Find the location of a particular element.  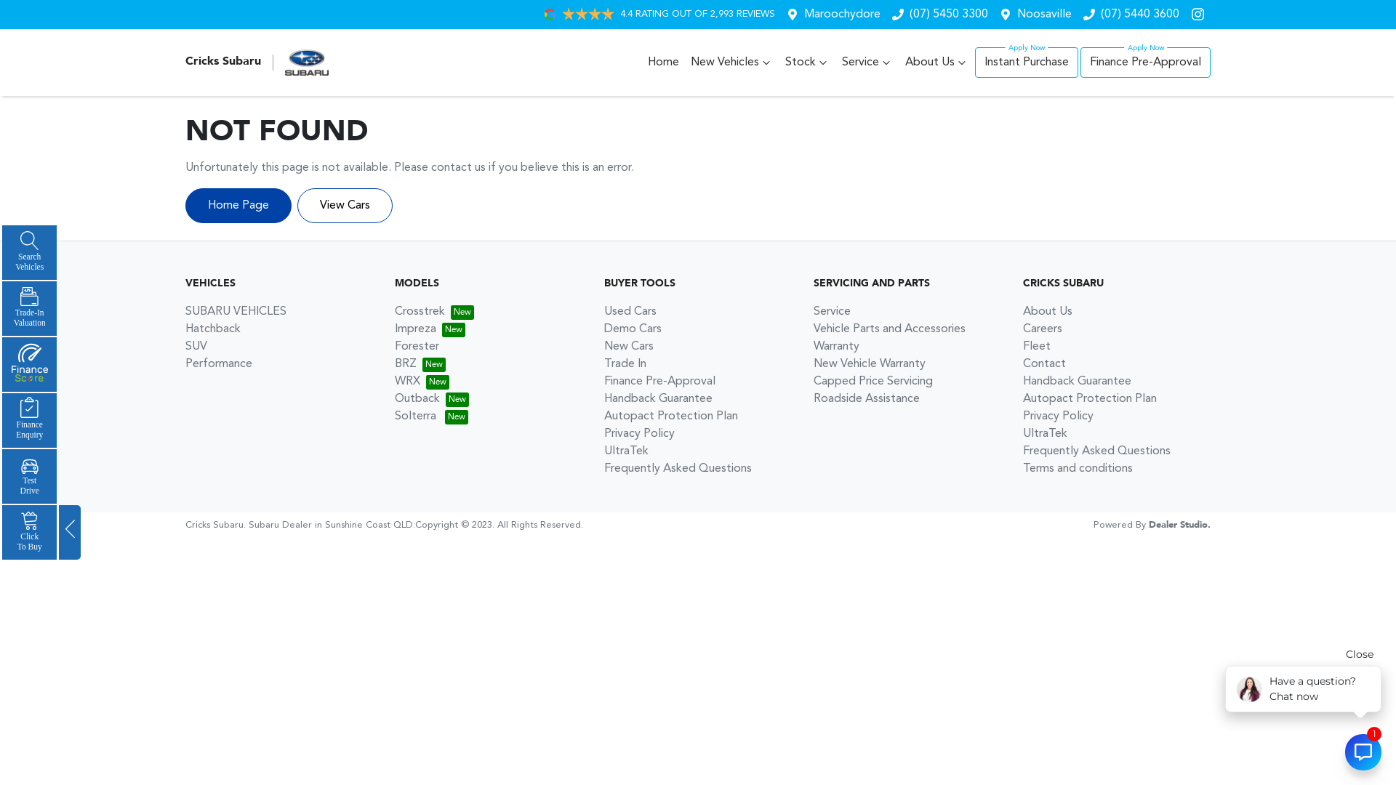

Demo Cars is located at coordinates (633, 329).